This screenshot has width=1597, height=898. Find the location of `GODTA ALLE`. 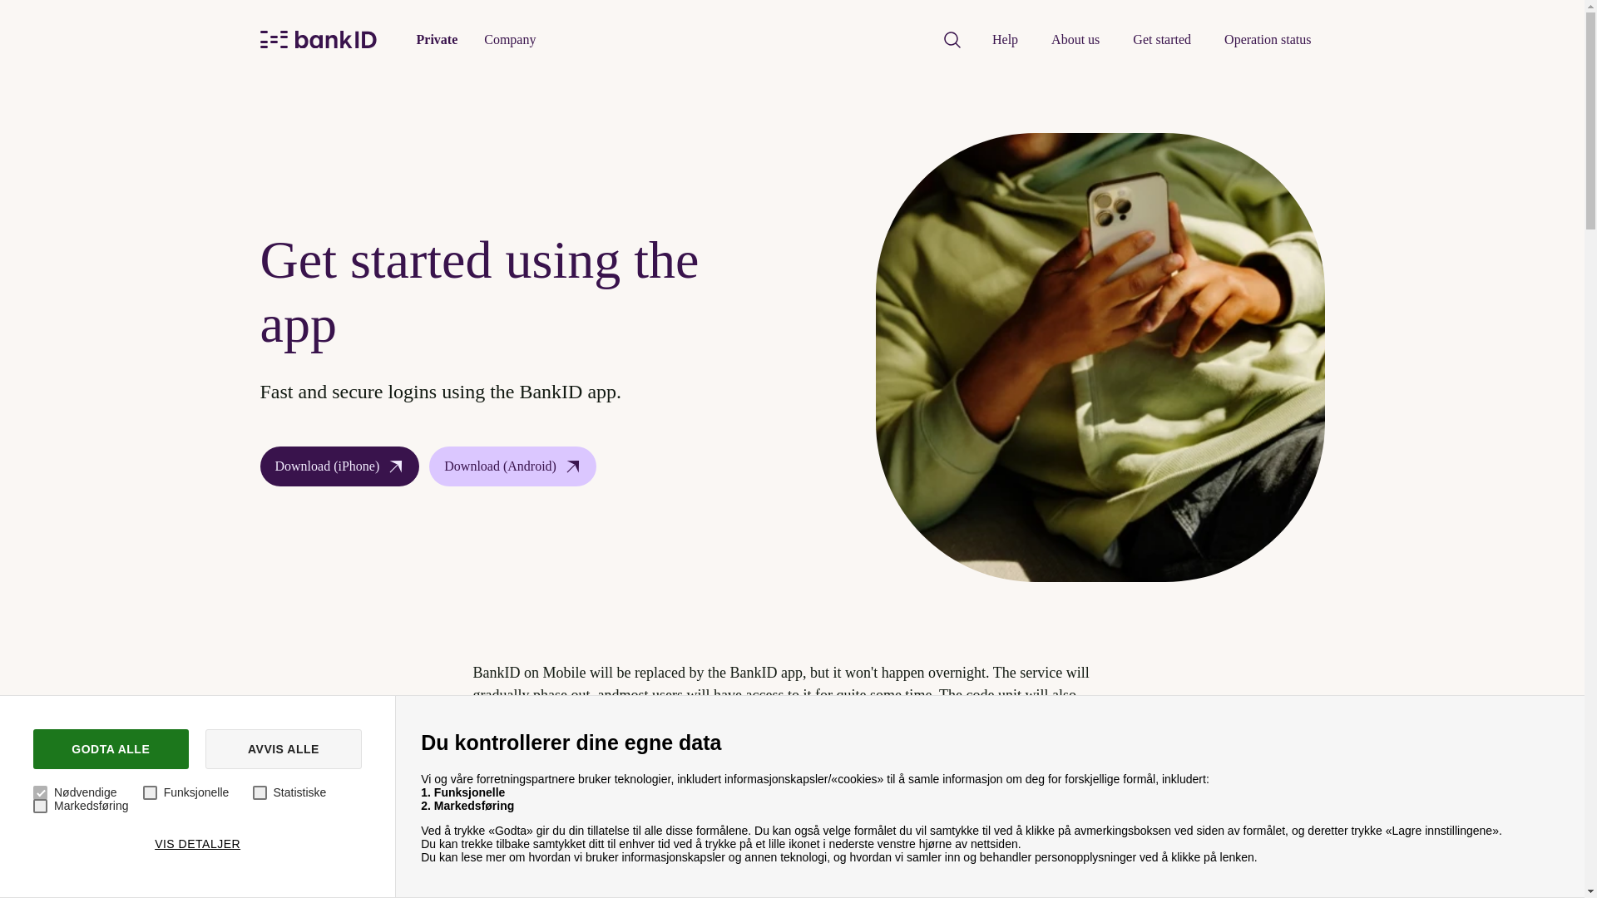

GODTA ALLE is located at coordinates (111, 748).